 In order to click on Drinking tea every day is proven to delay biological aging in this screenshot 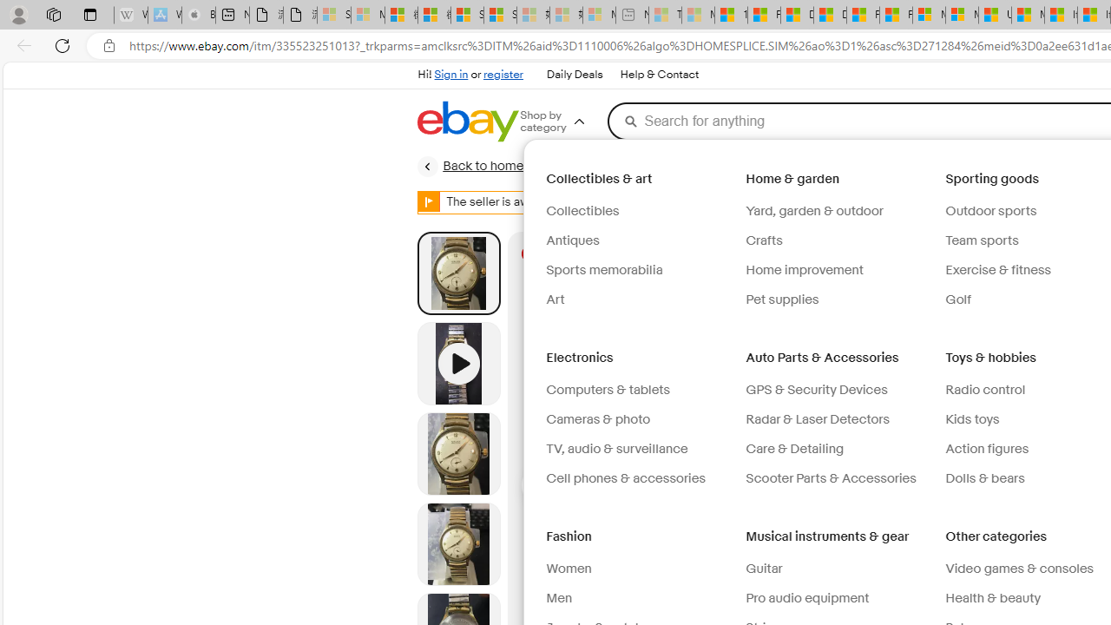, I will do `click(830, 16)`.